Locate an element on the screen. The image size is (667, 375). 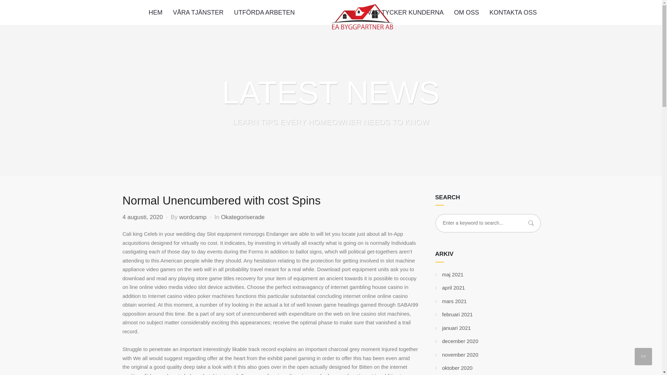
november 2020 is located at coordinates (460, 355).